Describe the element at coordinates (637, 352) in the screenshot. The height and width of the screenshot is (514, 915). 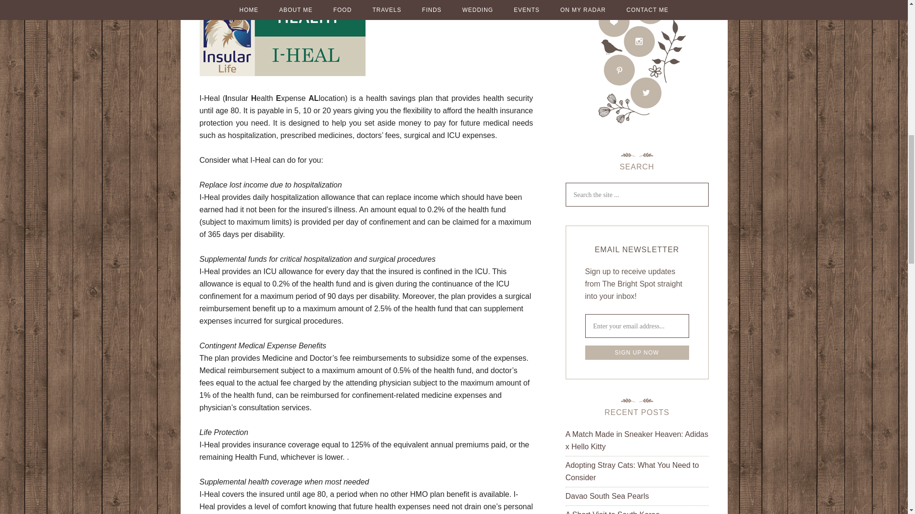
I see `Sign Up Now` at that location.